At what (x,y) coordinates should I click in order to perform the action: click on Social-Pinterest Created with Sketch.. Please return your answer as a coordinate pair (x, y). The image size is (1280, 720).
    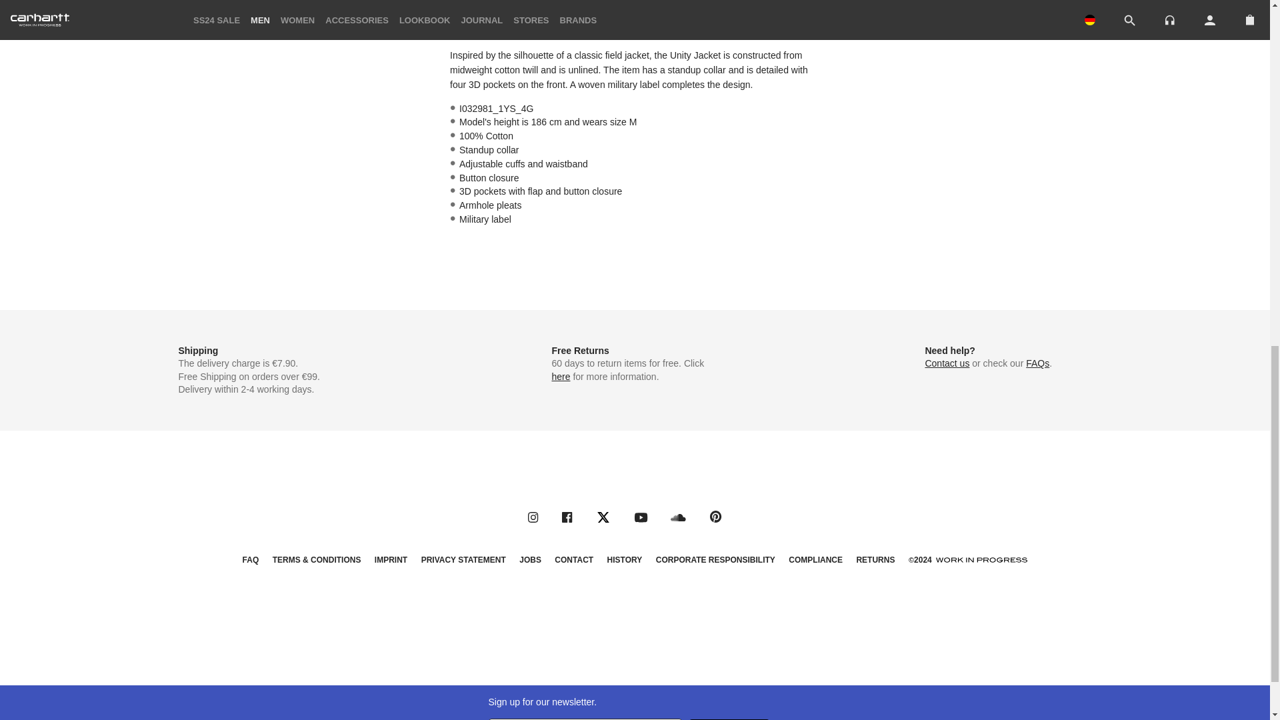
    Looking at the image, I should click on (716, 516).